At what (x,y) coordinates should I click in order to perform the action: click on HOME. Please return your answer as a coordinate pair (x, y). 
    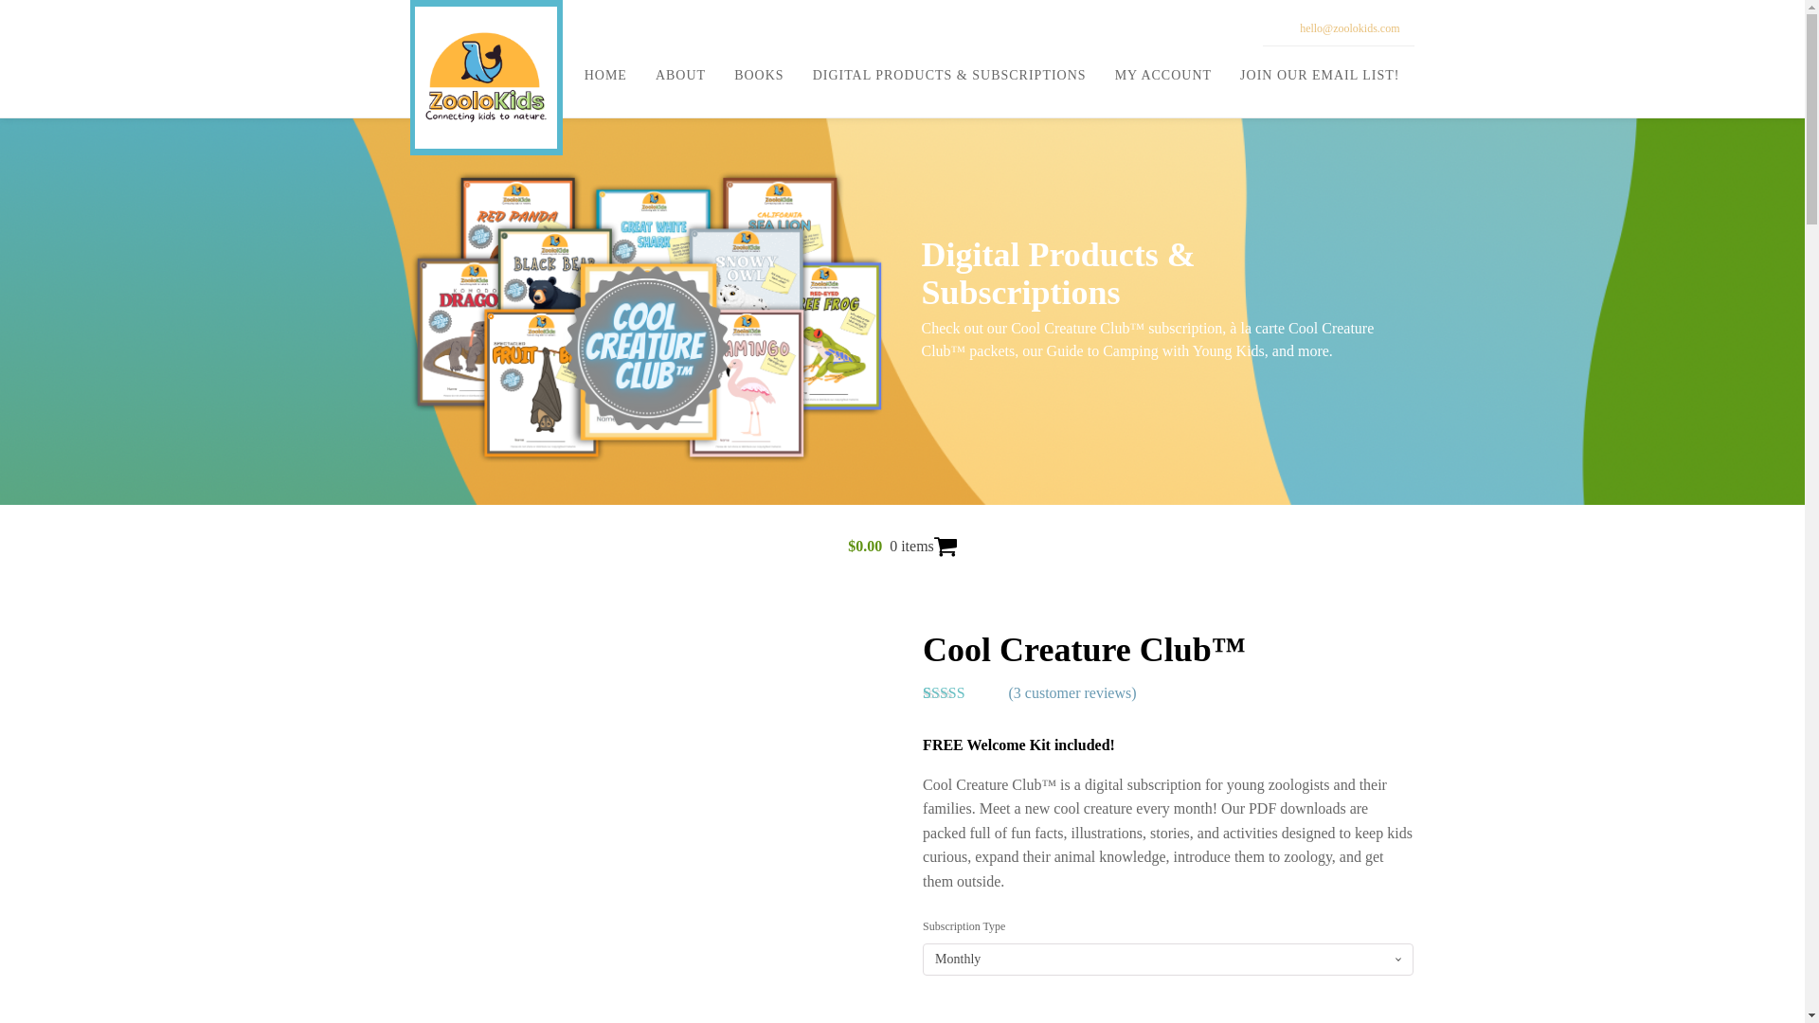
    Looking at the image, I should click on (606, 76).